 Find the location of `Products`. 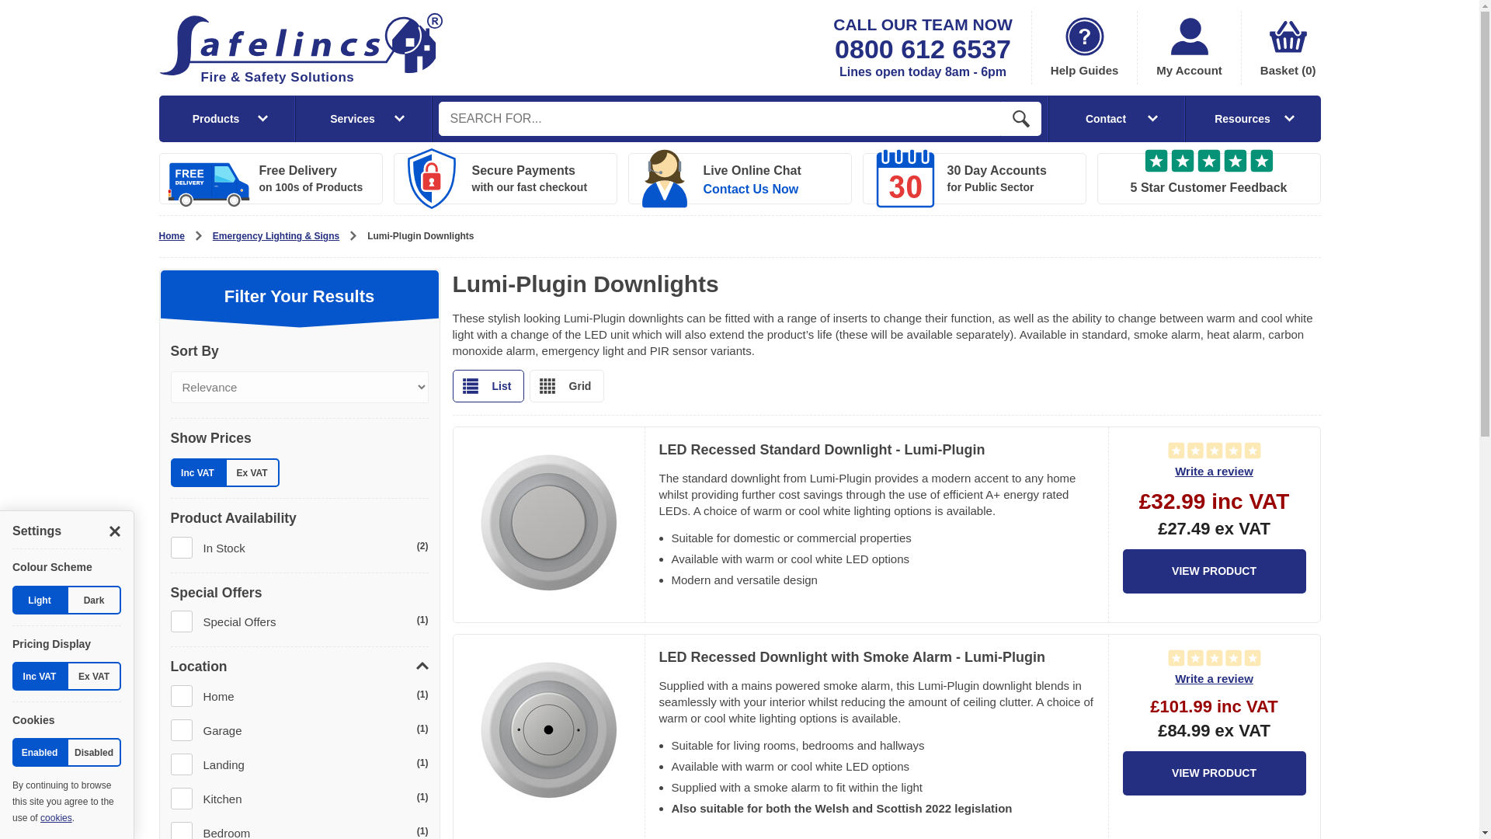

Products is located at coordinates (225, 118).